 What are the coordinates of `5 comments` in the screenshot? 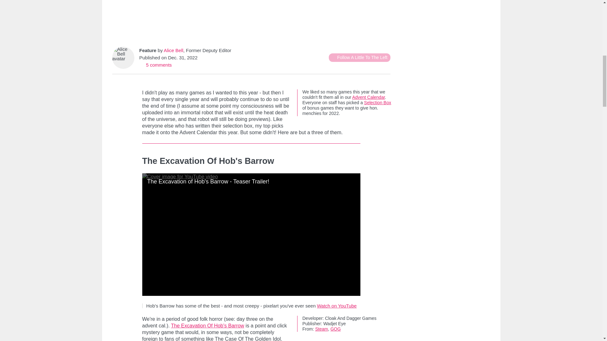 It's located at (155, 64).